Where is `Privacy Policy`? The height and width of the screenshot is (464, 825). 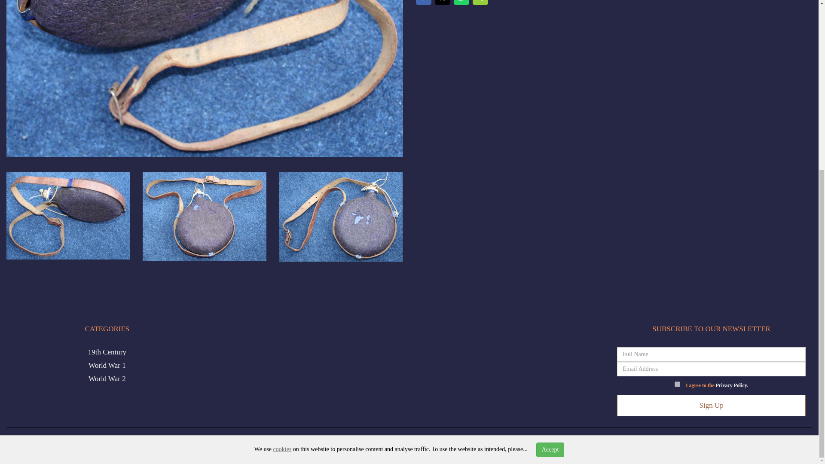 Privacy Policy is located at coordinates (731, 385).